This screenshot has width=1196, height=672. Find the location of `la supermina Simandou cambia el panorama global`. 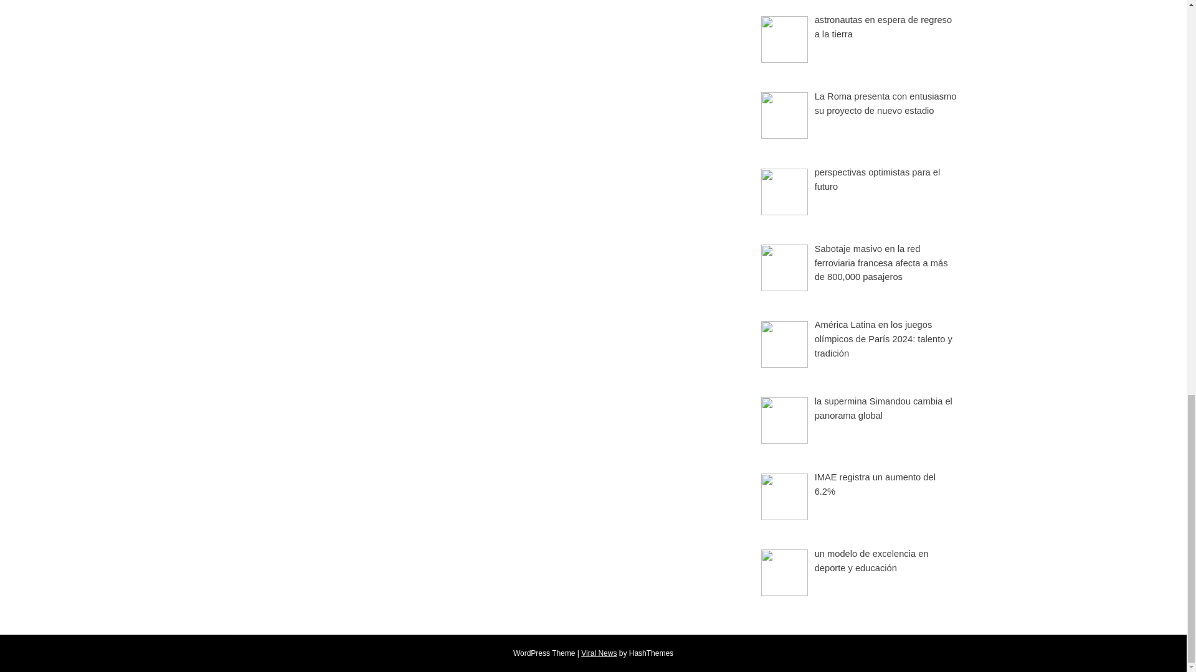

la supermina Simandou cambia el panorama global is located at coordinates (883, 408).